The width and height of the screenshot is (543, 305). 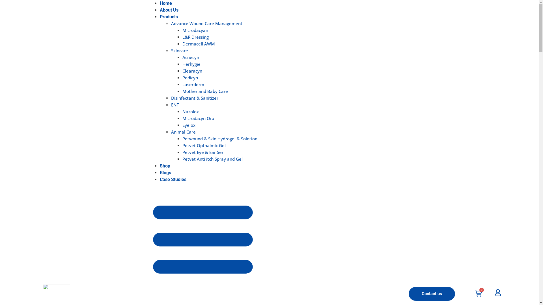 What do you see at coordinates (191, 57) in the screenshot?
I see `Acnecyn` at bounding box center [191, 57].